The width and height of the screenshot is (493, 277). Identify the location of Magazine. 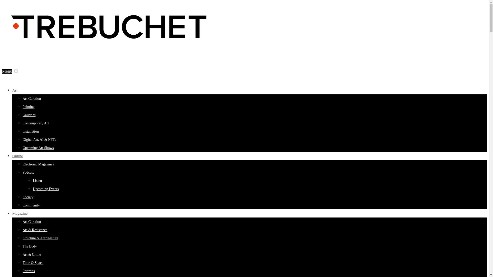
(20, 213).